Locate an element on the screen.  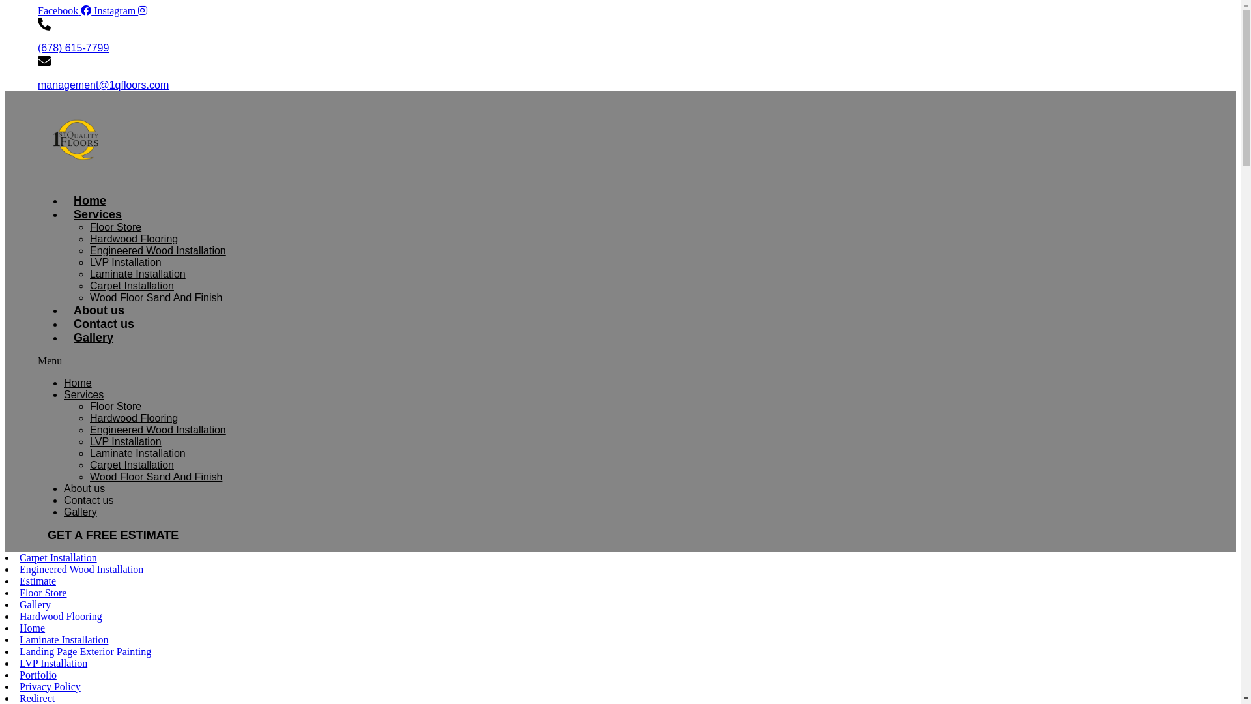
Wood Floor Sand And Finish is located at coordinates (156, 476).